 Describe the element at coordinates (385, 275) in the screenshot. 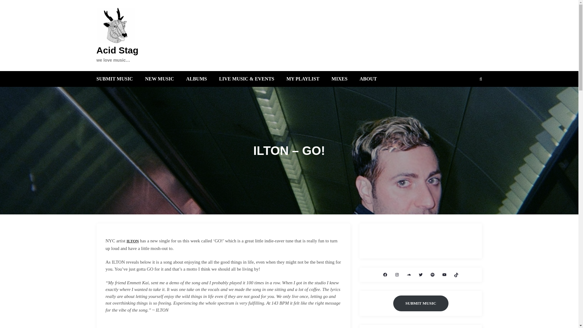

I see `Facebook` at that location.